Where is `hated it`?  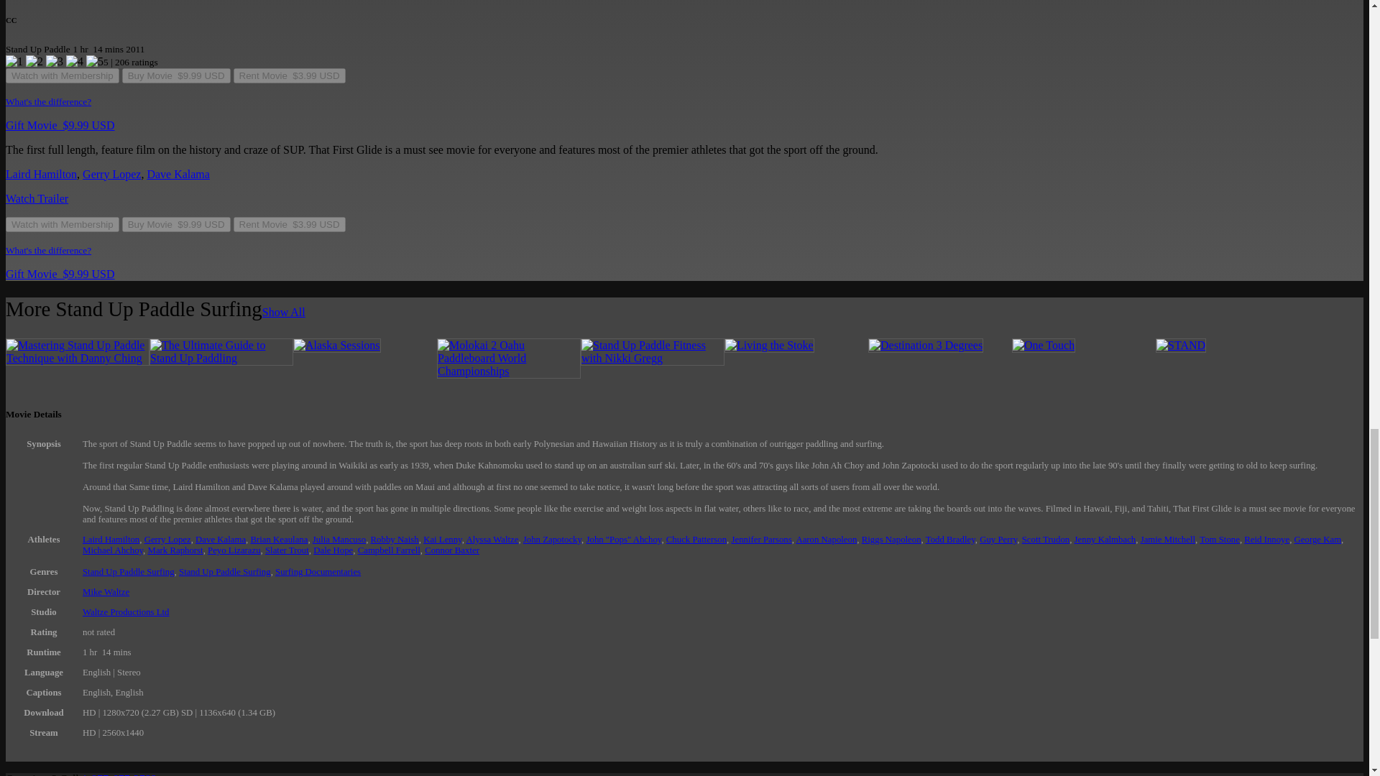 hated it is located at coordinates (14, 60).